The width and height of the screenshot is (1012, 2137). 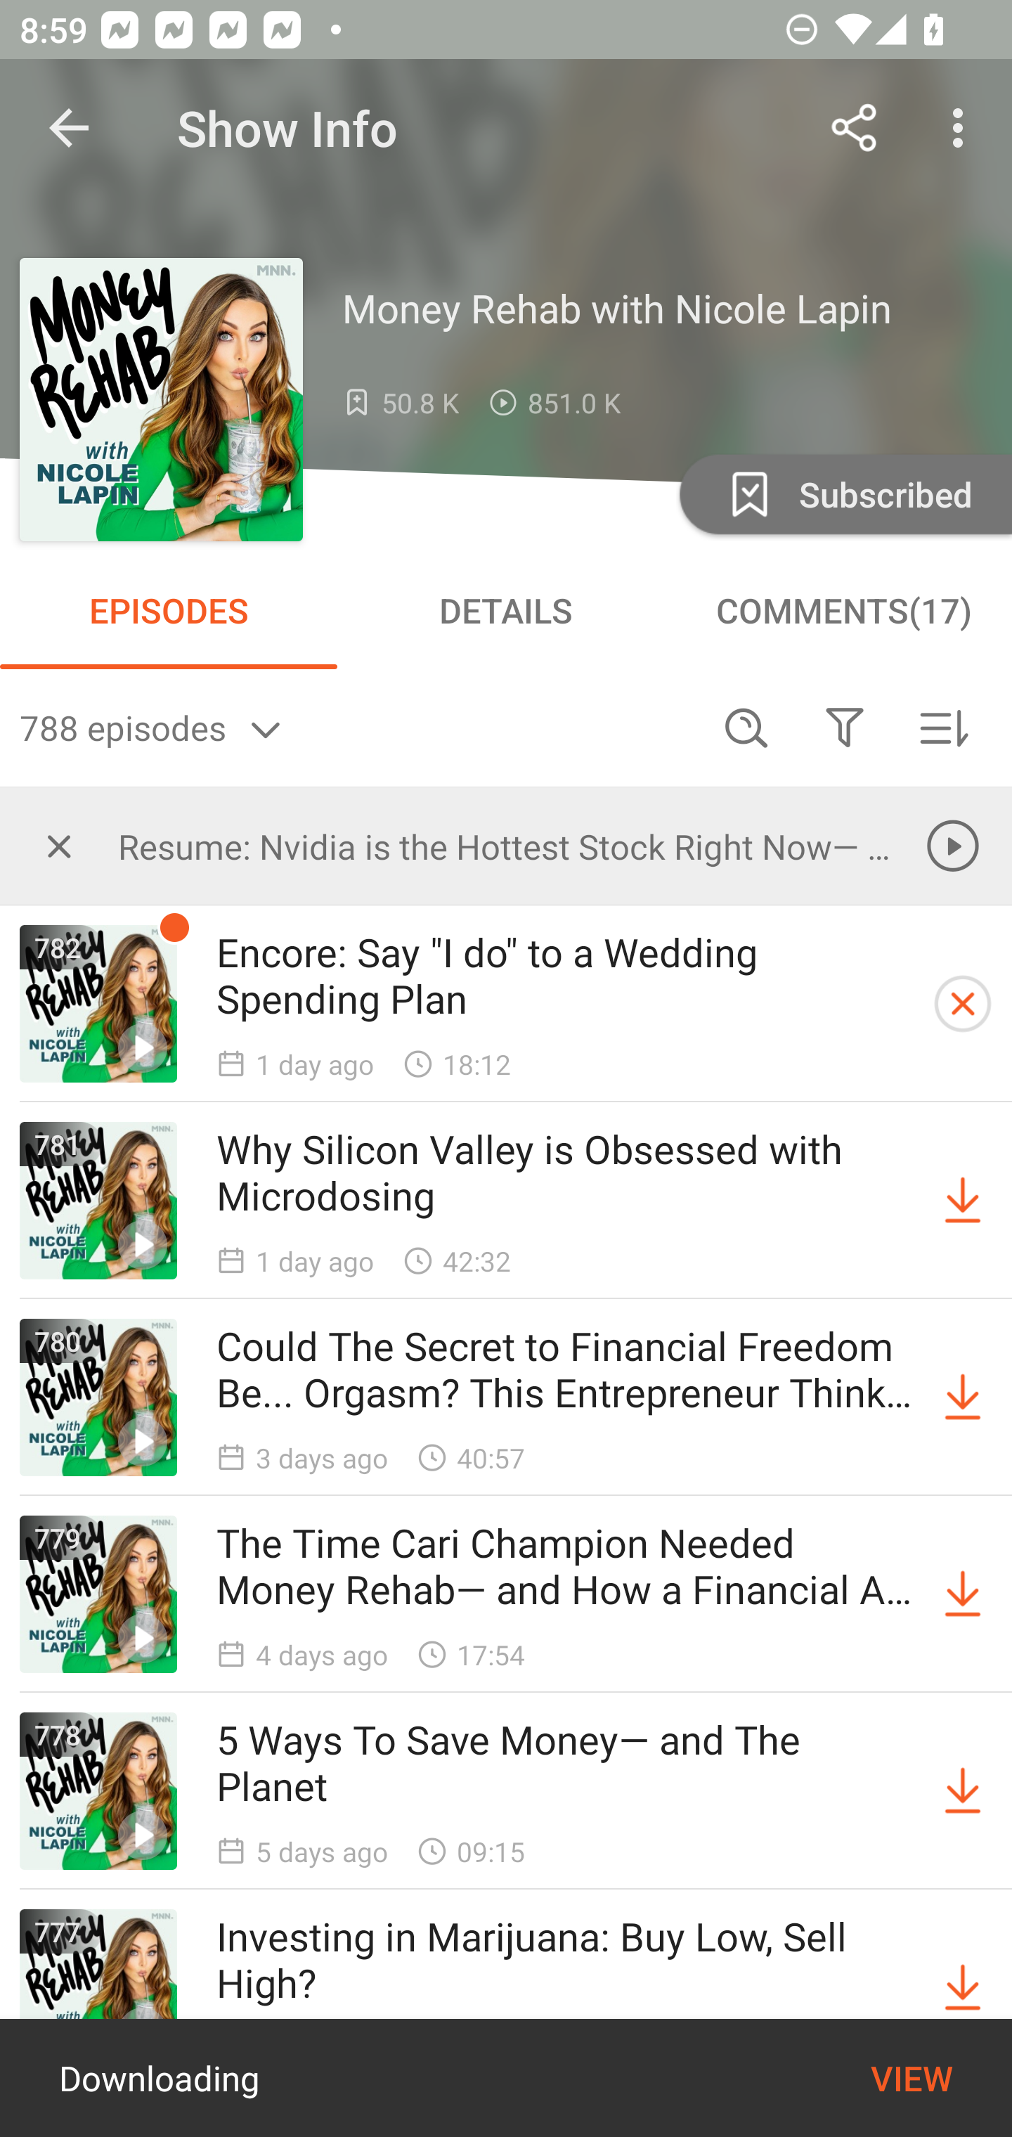 What do you see at coordinates (963, 128) in the screenshot?
I see `More options` at bounding box center [963, 128].